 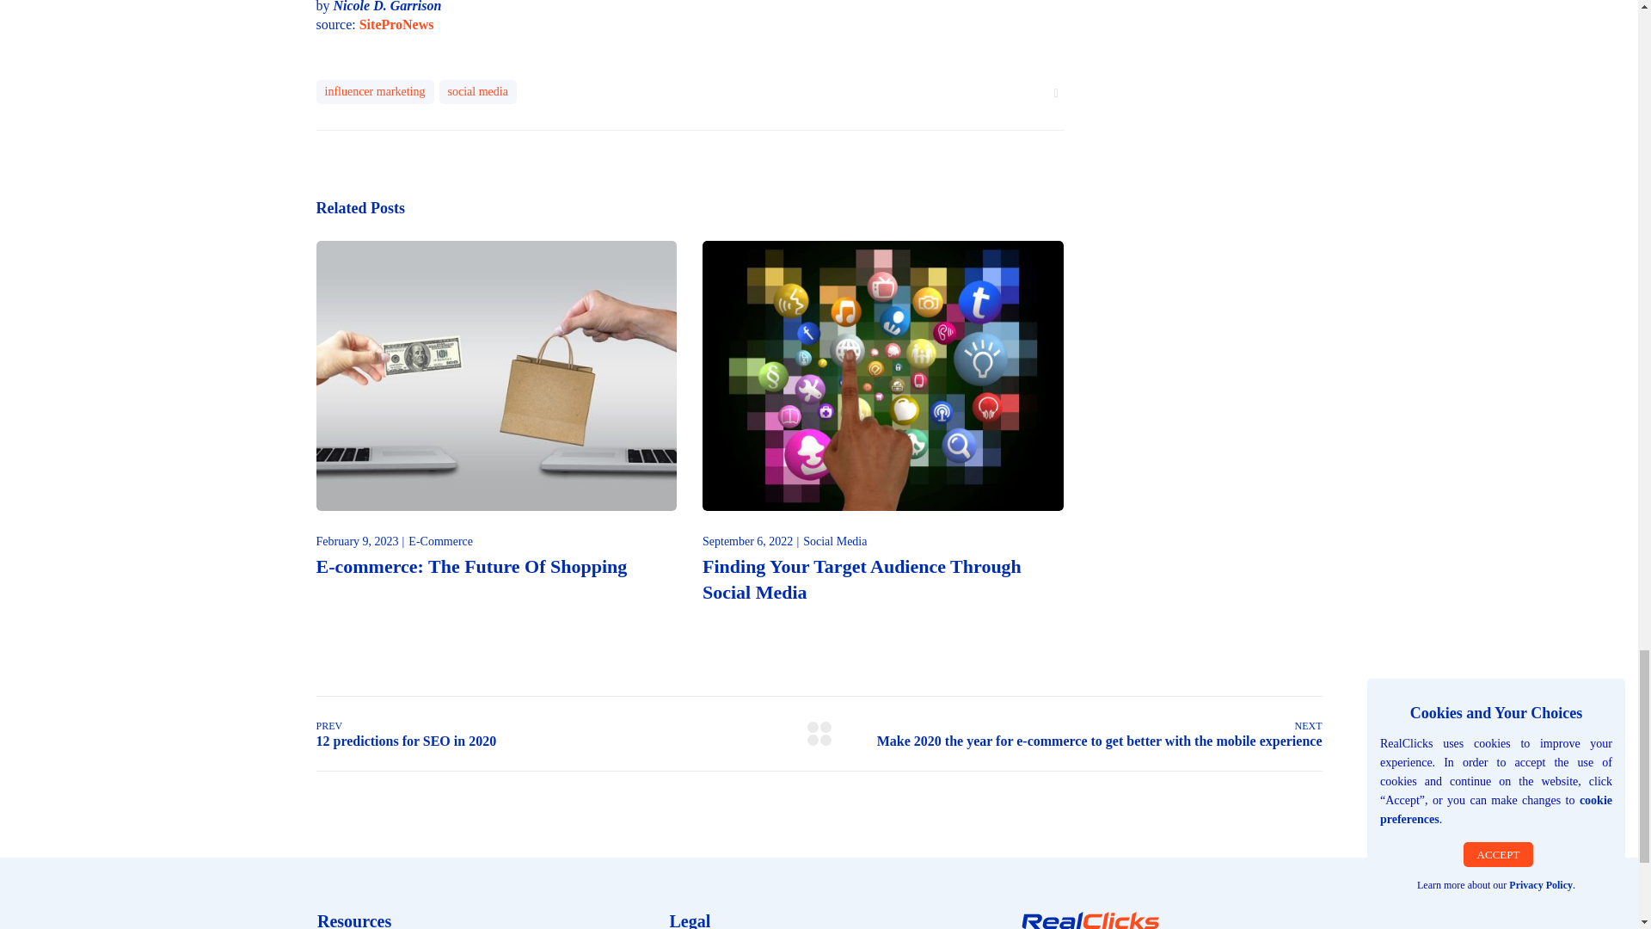 What do you see at coordinates (471, 566) in the screenshot?
I see `E-commerce: The Future Of Shopping` at bounding box center [471, 566].